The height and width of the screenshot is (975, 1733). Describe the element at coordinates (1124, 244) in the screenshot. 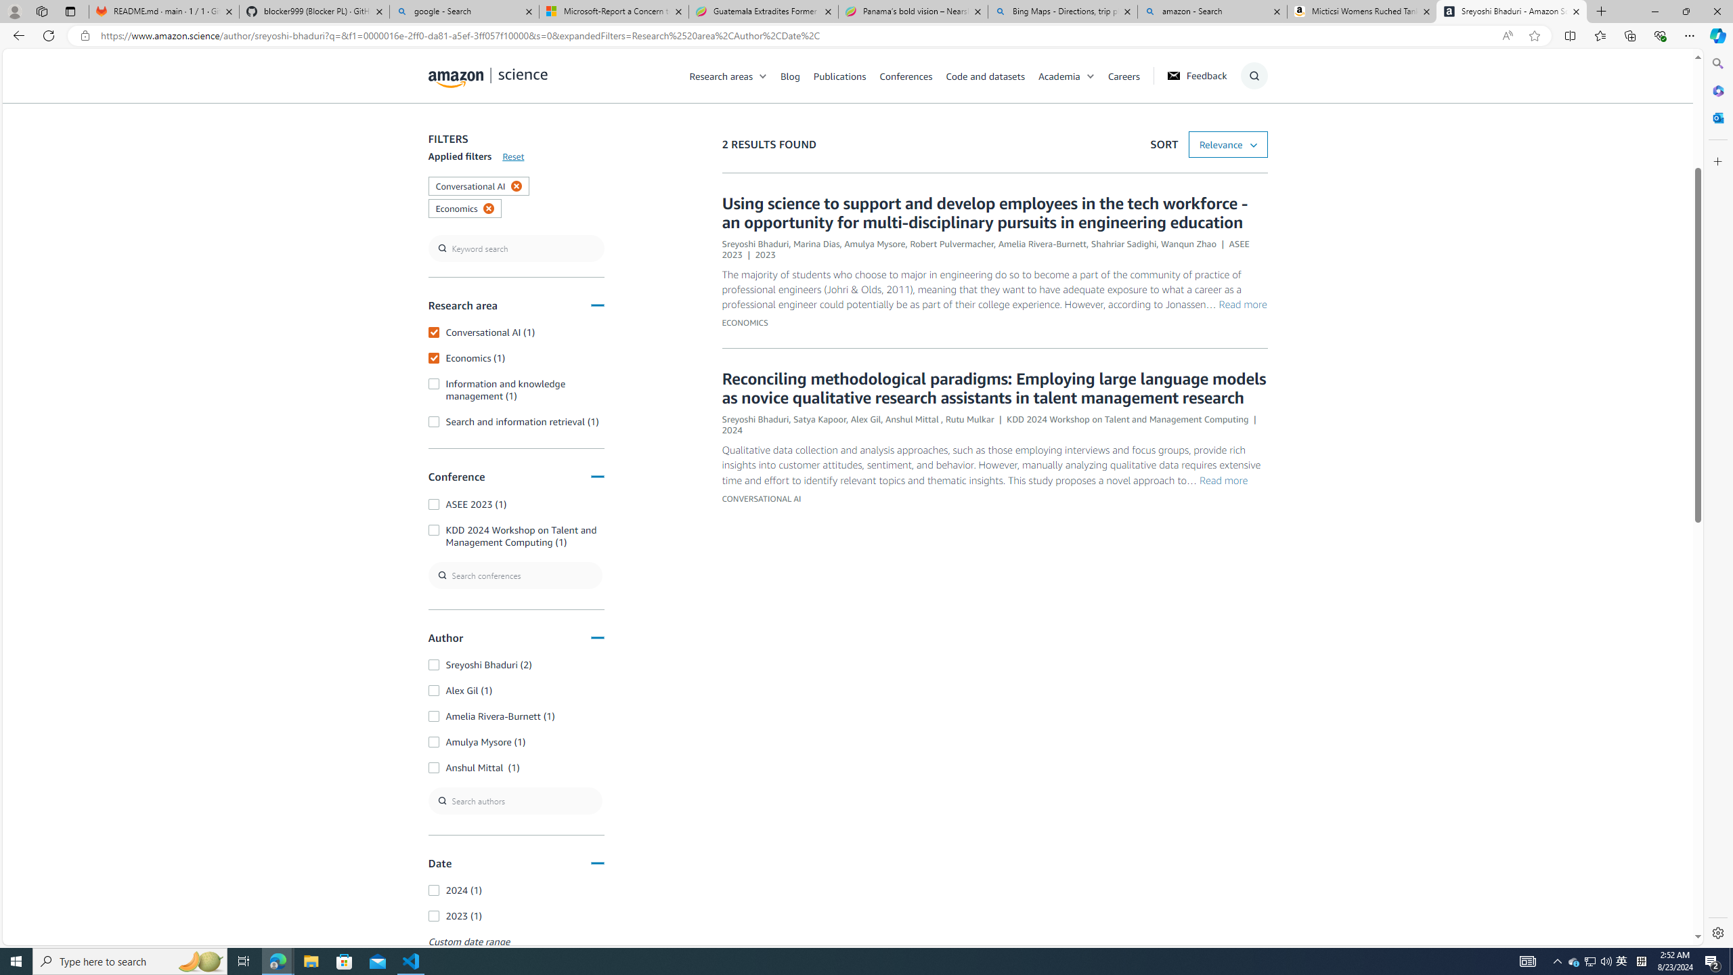

I see `Shahriar Sadighi` at that location.